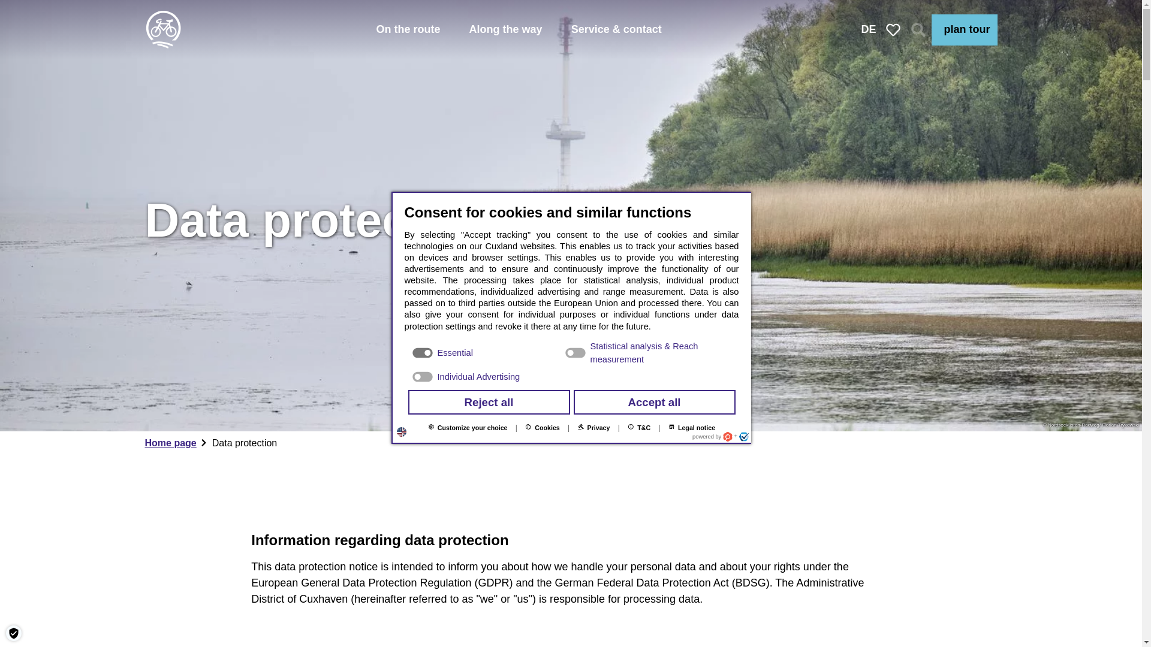 This screenshot has height=647, width=1151. What do you see at coordinates (571, 362) in the screenshot?
I see `Purpose` at bounding box center [571, 362].